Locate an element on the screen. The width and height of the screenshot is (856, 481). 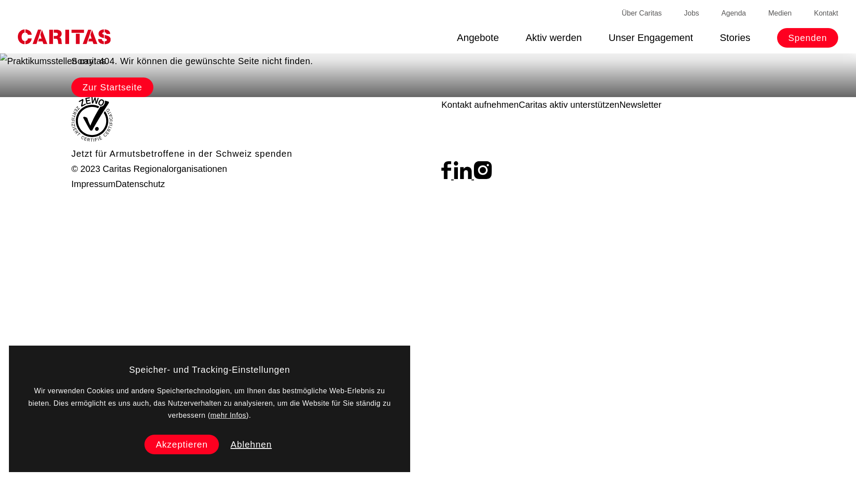
Ablehnen is located at coordinates (251, 444).